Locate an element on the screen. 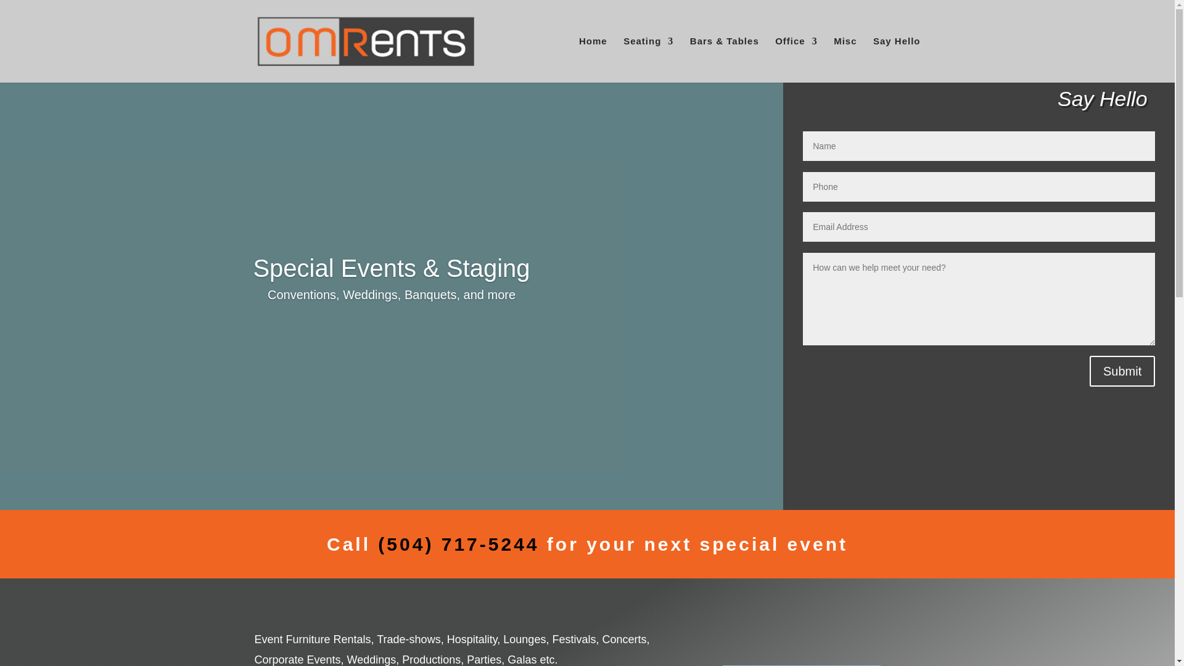  Seating is located at coordinates (649, 57).